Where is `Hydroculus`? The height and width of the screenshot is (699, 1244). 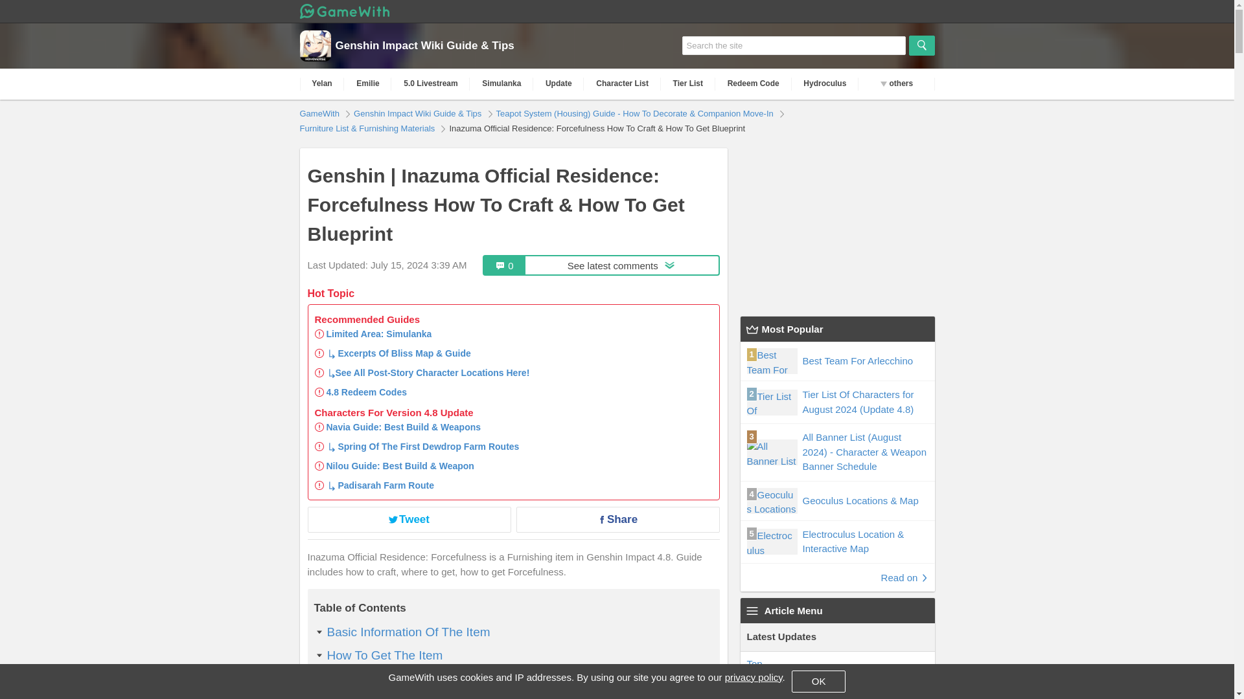 Hydroculus is located at coordinates (825, 83).